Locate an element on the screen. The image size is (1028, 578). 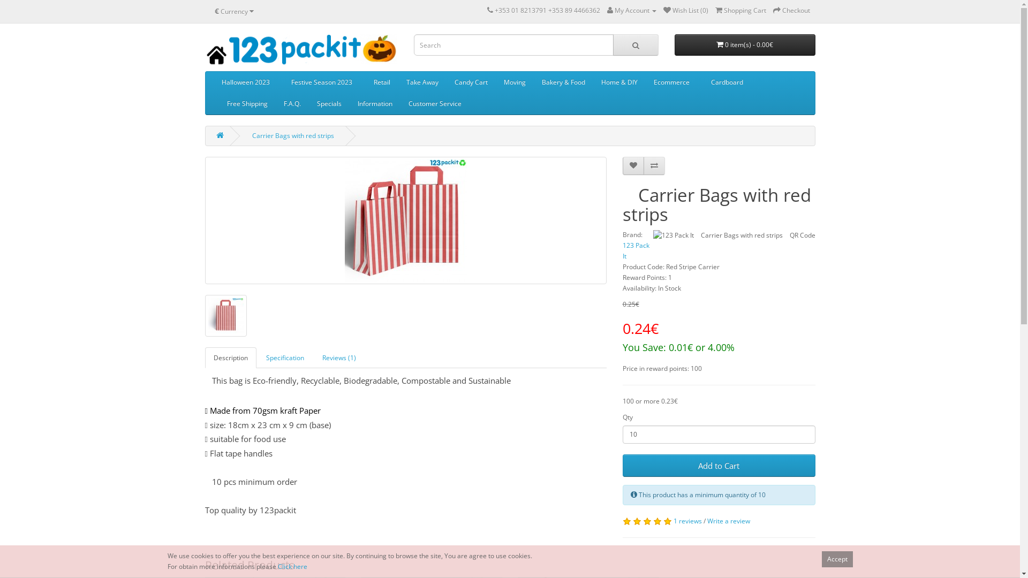
Specials is located at coordinates (329, 104).